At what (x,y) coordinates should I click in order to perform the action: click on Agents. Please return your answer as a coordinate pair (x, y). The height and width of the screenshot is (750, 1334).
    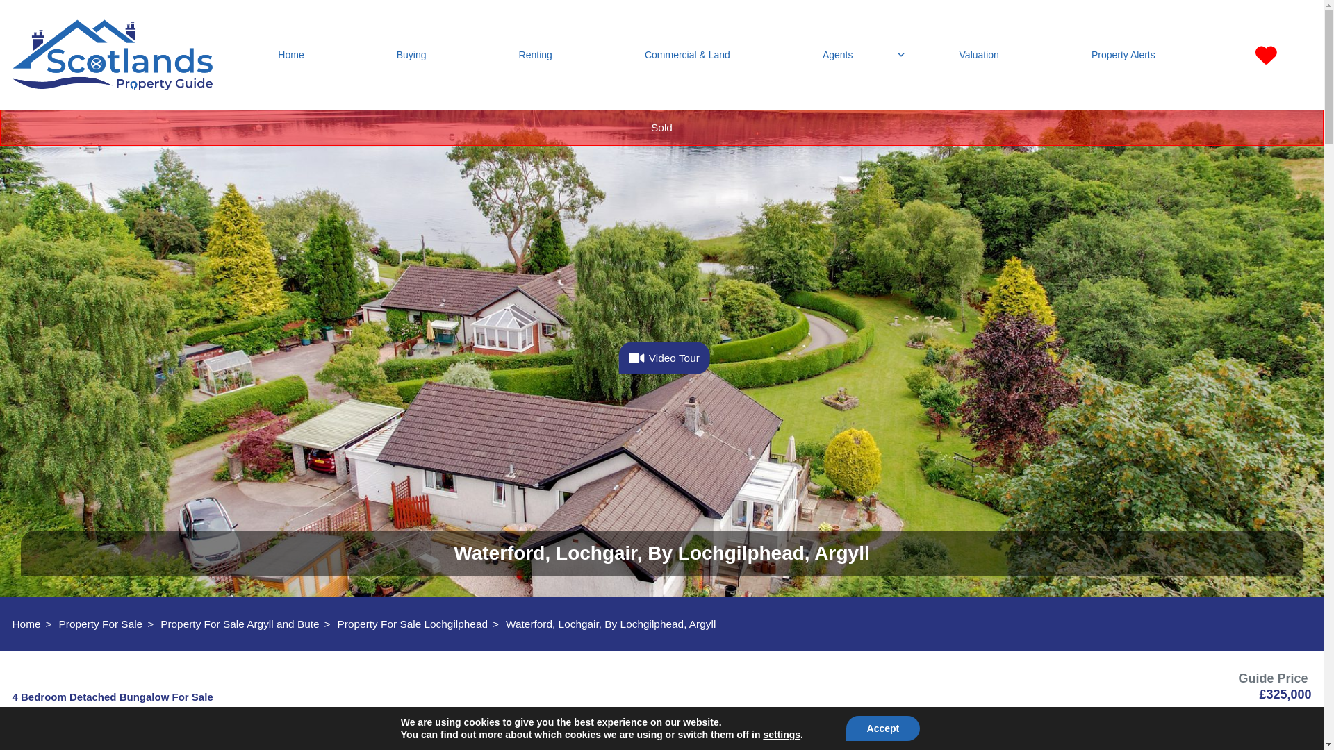
    Looking at the image, I should click on (844, 55).